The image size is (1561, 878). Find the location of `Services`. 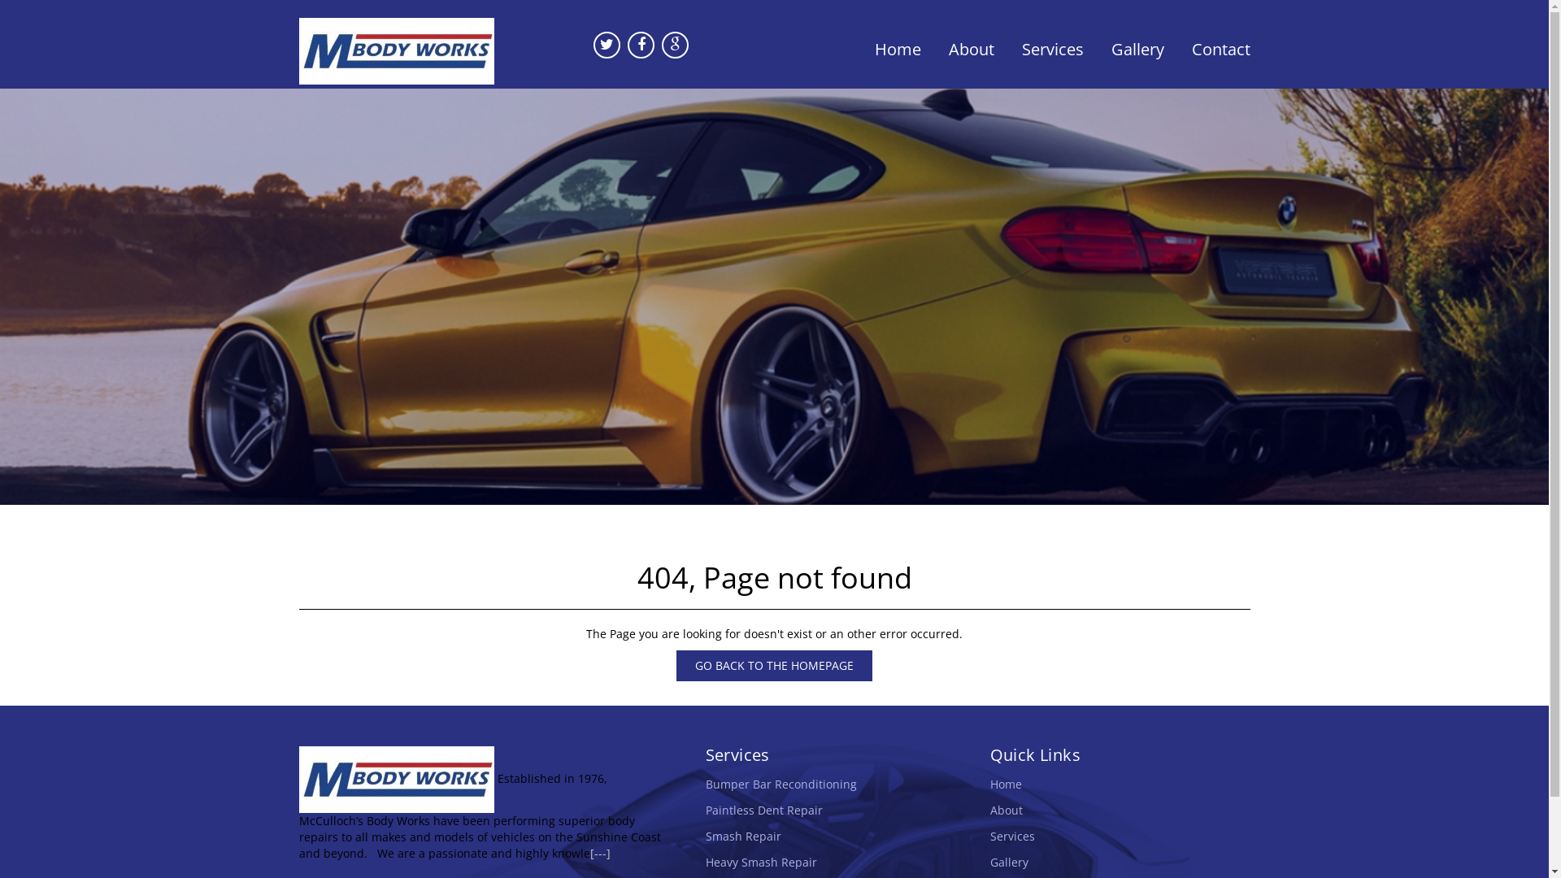

Services is located at coordinates (1013, 836).